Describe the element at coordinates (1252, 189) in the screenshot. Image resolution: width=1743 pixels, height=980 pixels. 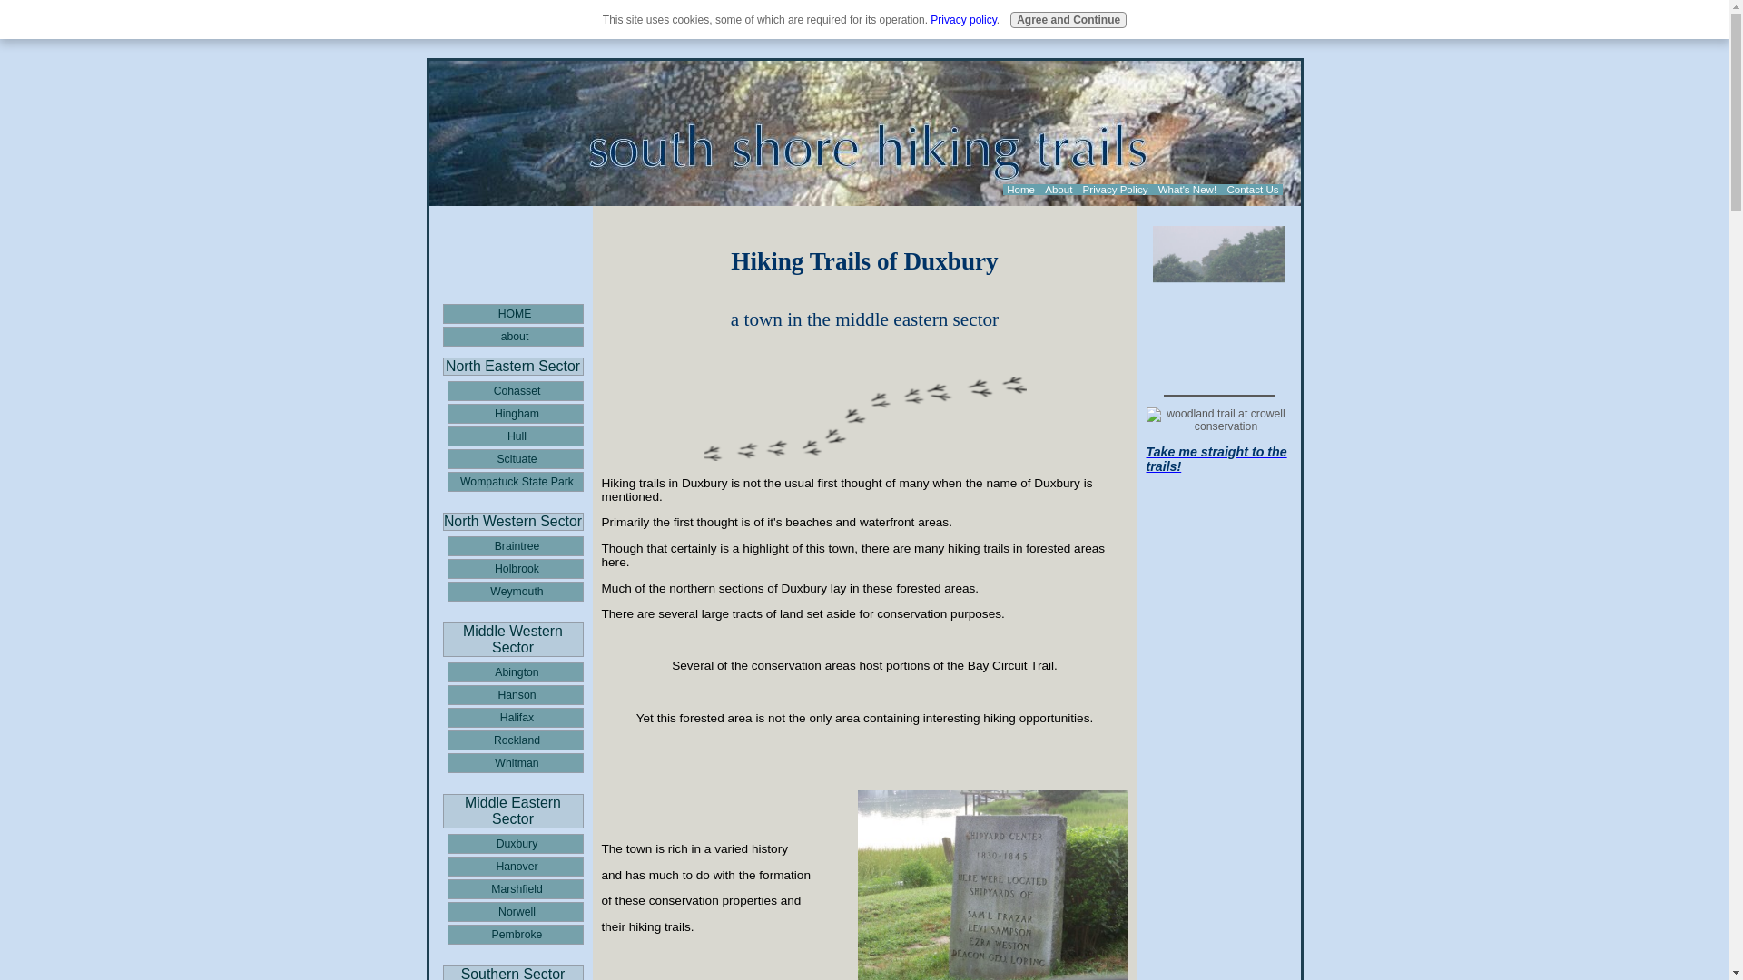
I see `Contact Us` at that location.